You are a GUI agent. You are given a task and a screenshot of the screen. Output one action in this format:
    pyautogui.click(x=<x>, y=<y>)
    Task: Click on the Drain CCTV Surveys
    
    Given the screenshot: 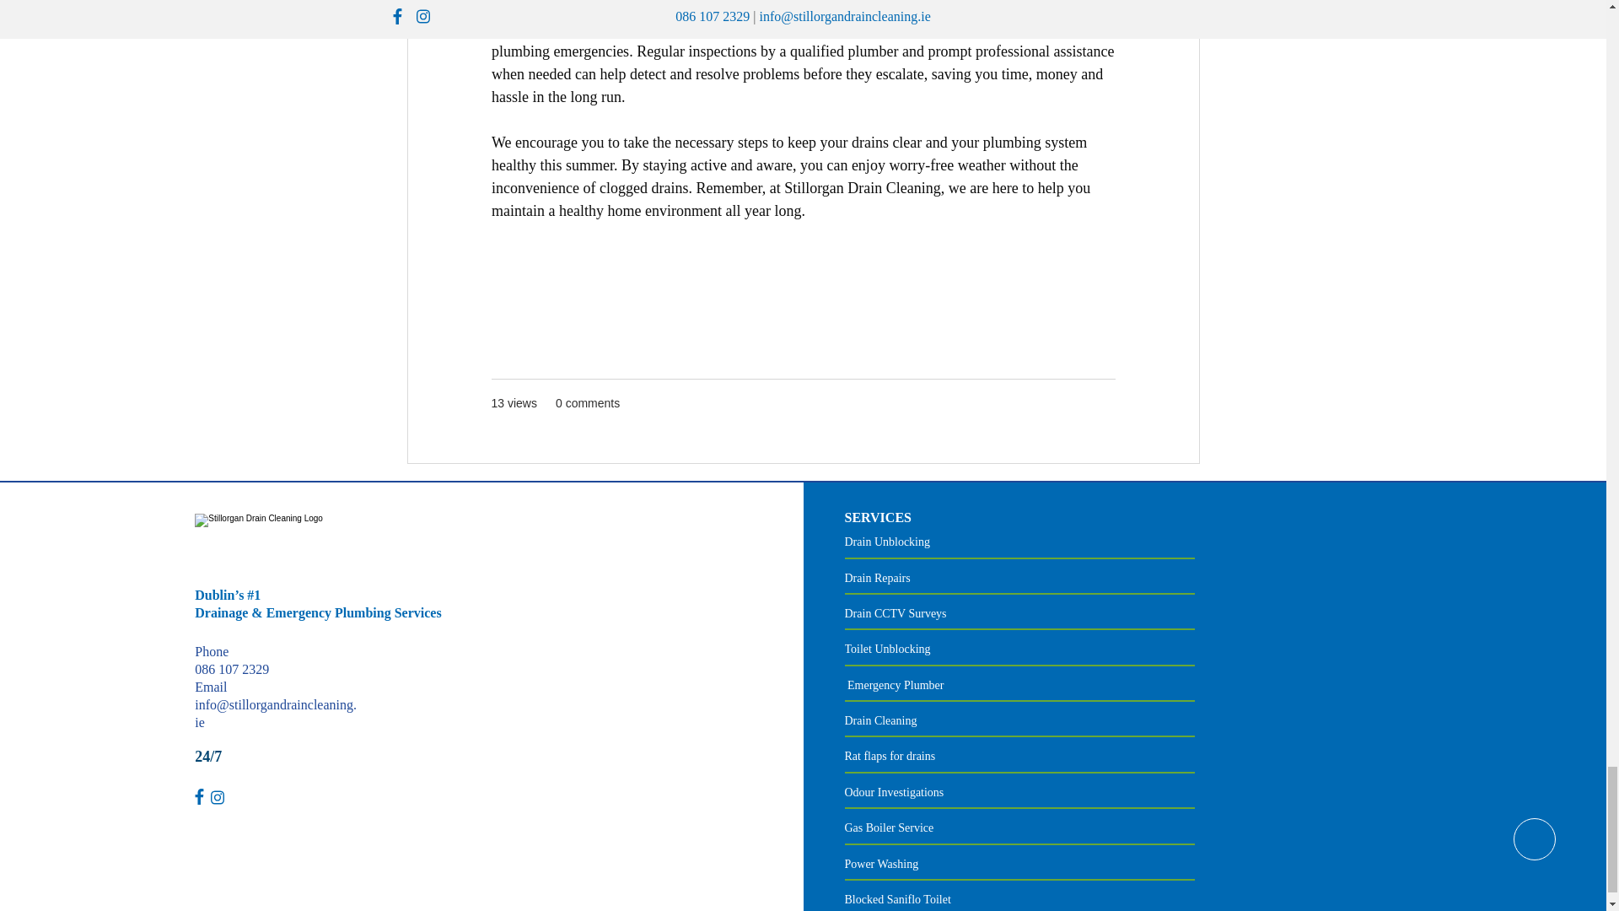 What is the action you would take?
    pyautogui.click(x=896, y=614)
    